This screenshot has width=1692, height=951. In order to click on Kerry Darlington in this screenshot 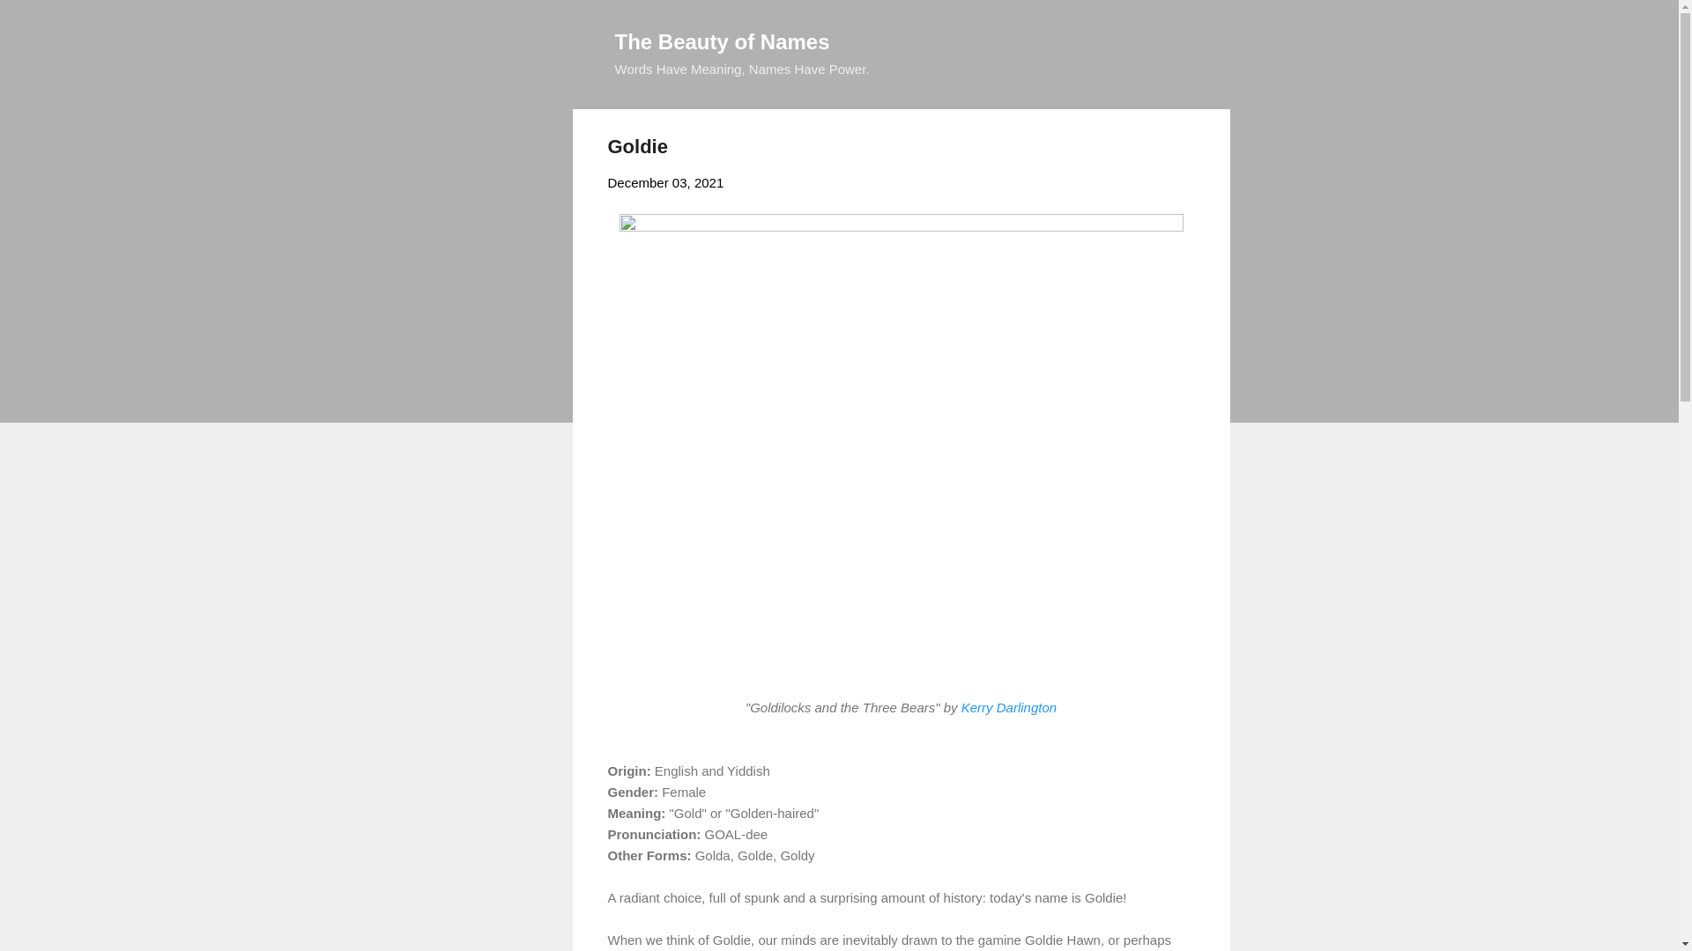, I will do `click(1008, 706)`.